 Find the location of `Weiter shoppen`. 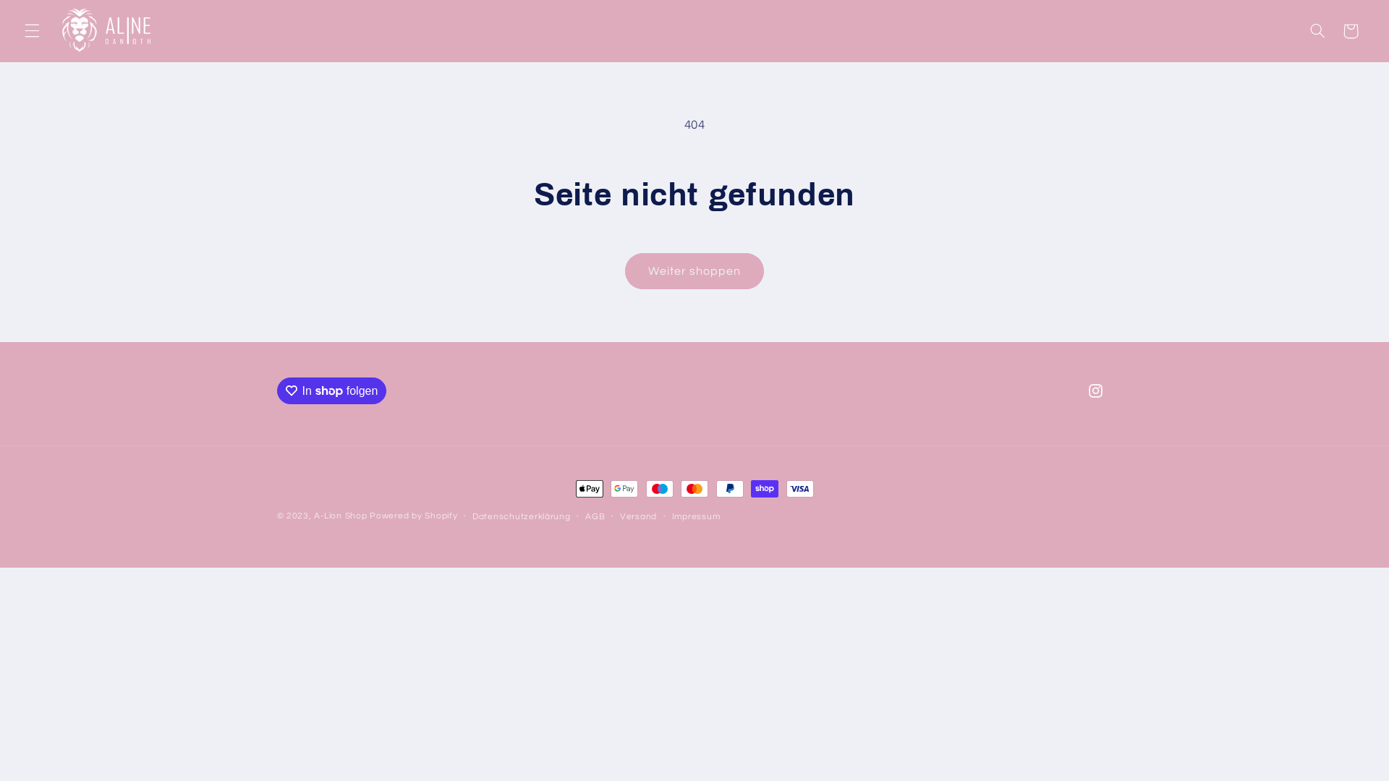

Weiter shoppen is located at coordinates (694, 270).